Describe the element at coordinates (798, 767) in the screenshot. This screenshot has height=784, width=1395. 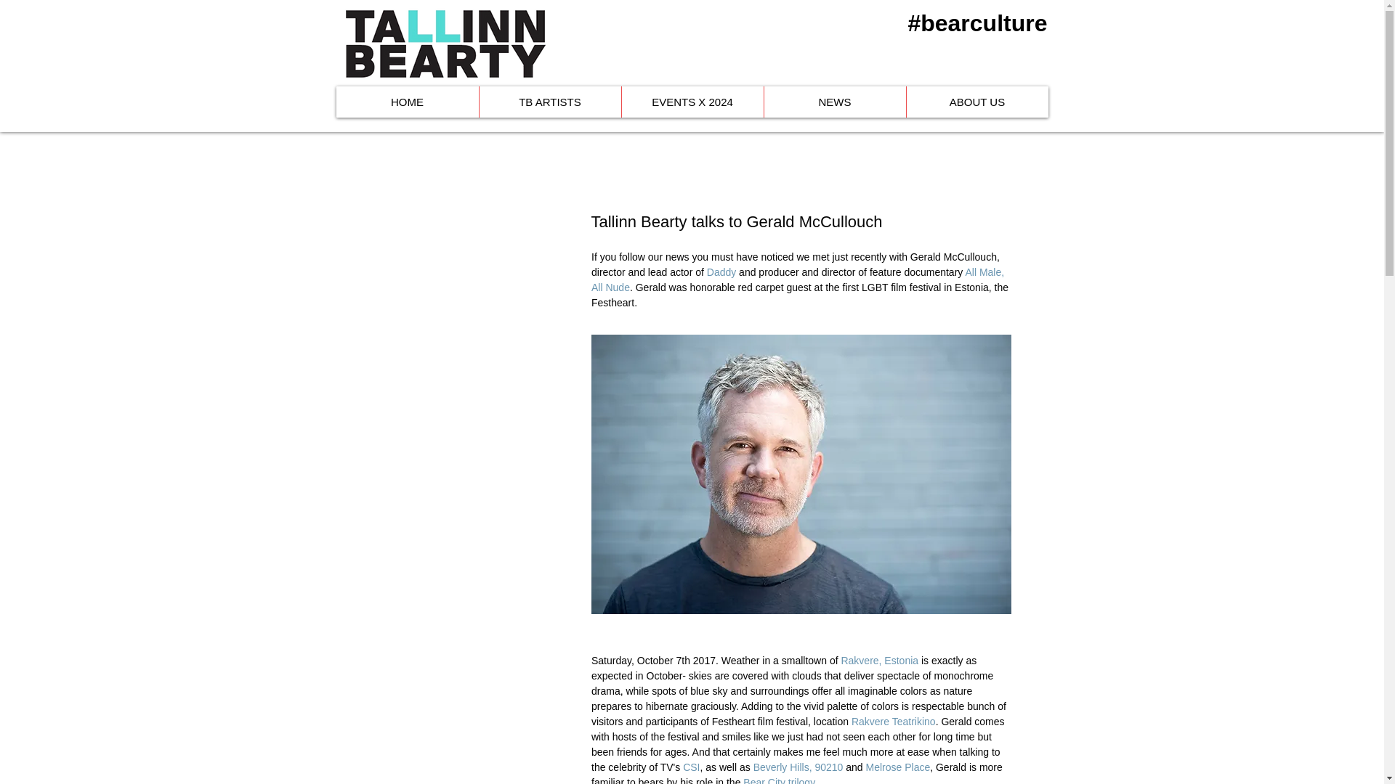
I see `Beverly Hills, 90210` at that location.